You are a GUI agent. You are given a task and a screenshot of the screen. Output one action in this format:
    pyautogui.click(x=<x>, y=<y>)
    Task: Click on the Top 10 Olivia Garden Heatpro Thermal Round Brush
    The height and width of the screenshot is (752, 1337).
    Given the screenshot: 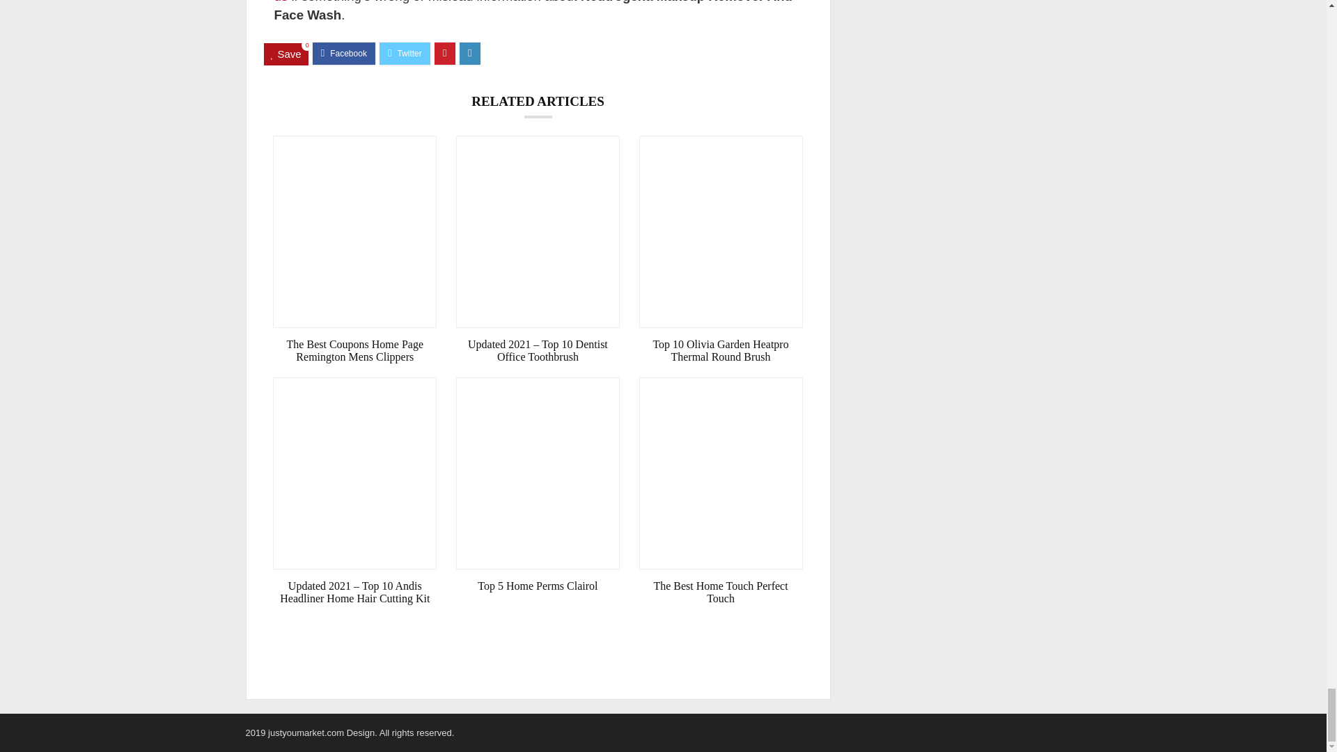 What is the action you would take?
    pyautogui.click(x=721, y=351)
    